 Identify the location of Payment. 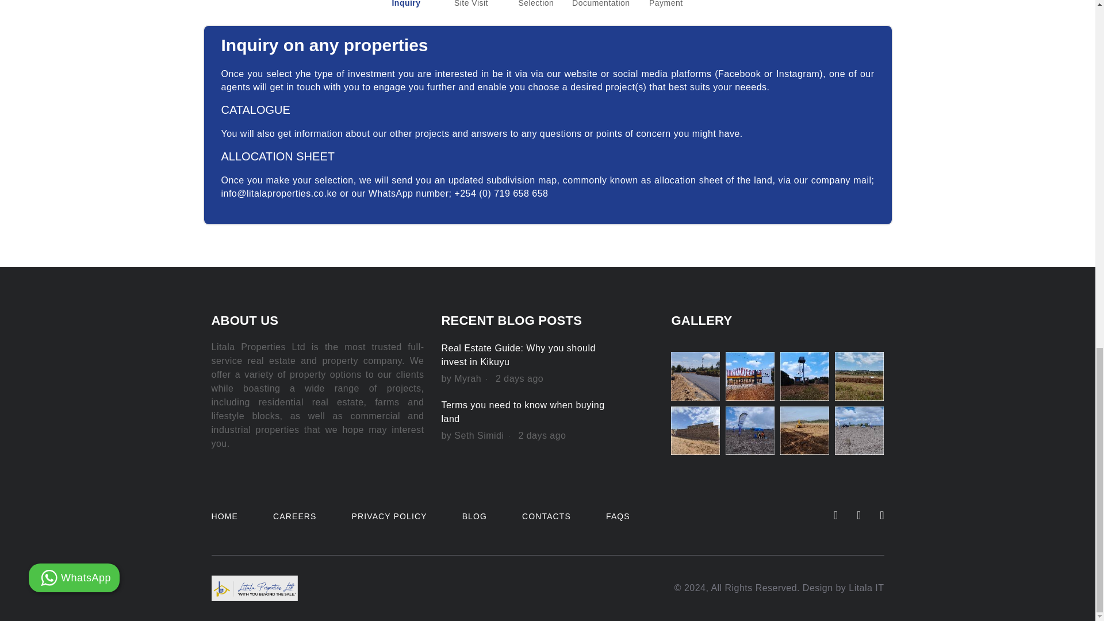
(666, 5).